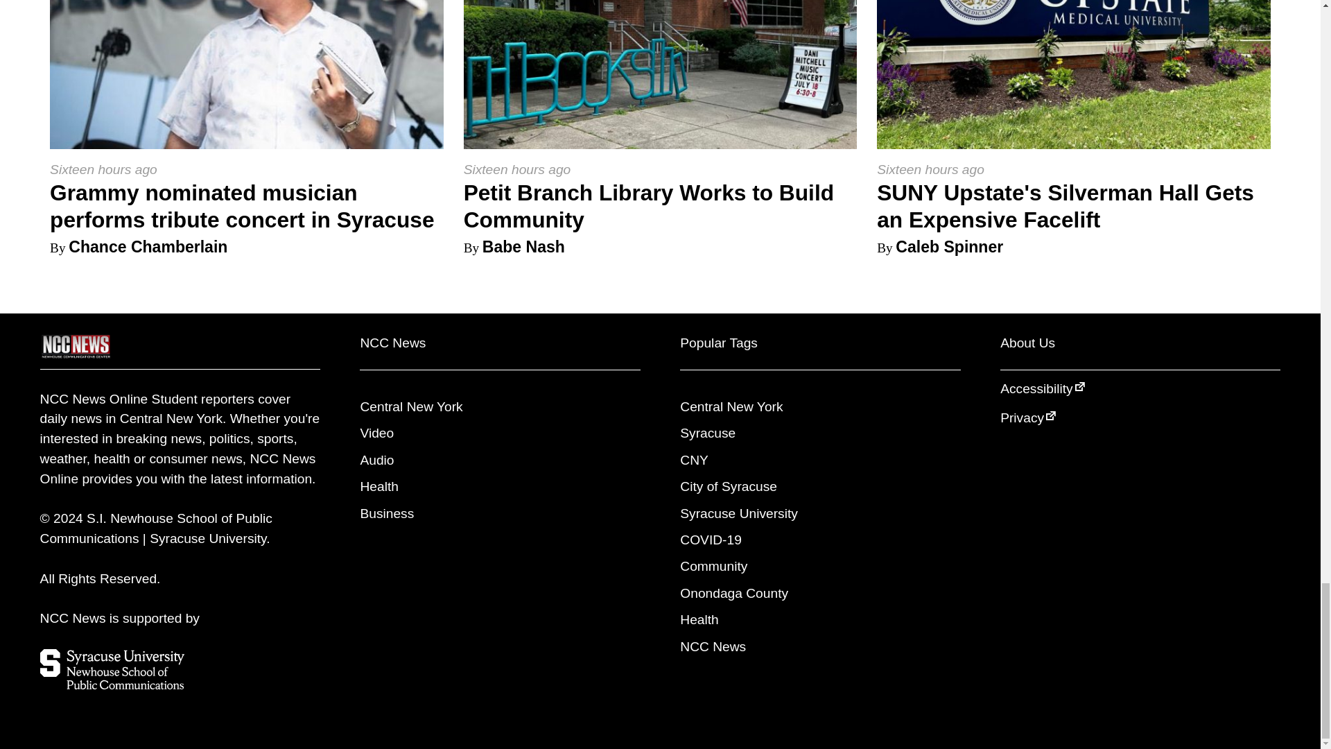 The image size is (1331, 749). What do you see at coordinates (711, 540) in the screenshot?
I see `COVID-19` at bounding box center [711, 540].